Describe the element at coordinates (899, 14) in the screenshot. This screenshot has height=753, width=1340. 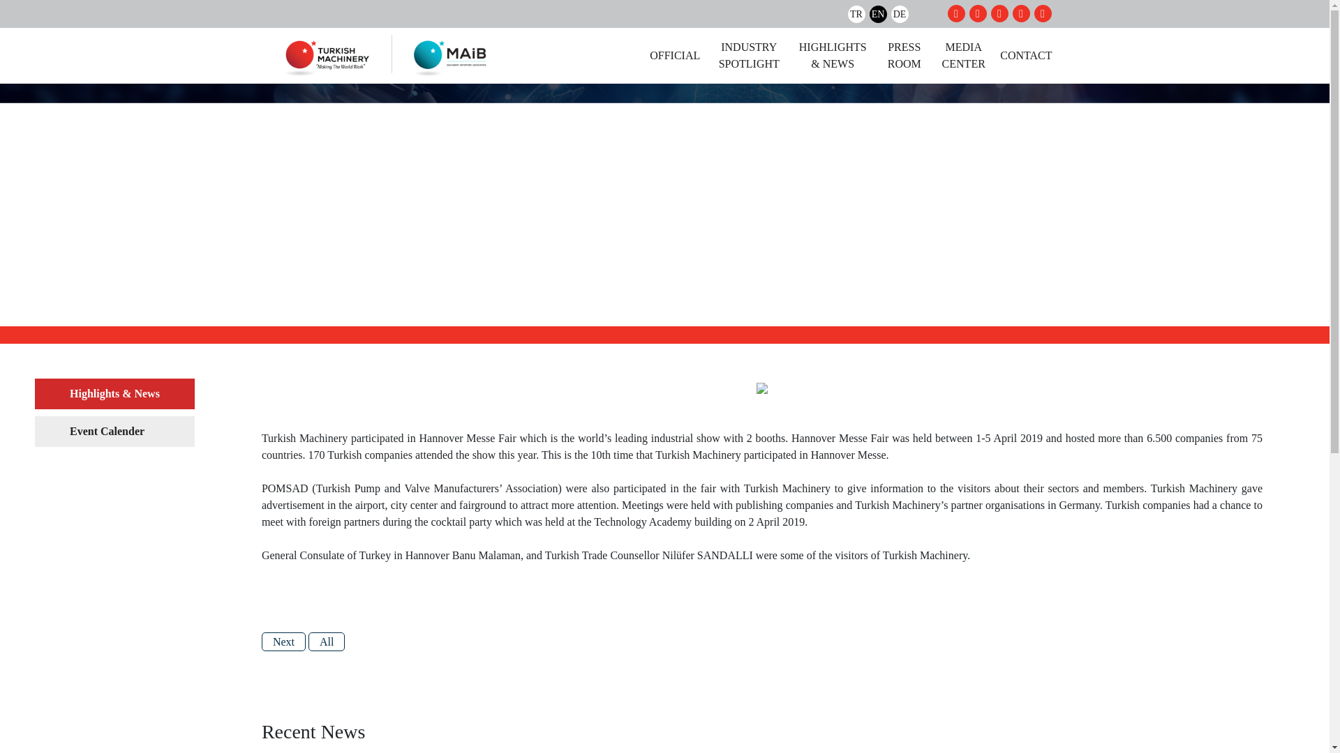
I see `DE` at that location.